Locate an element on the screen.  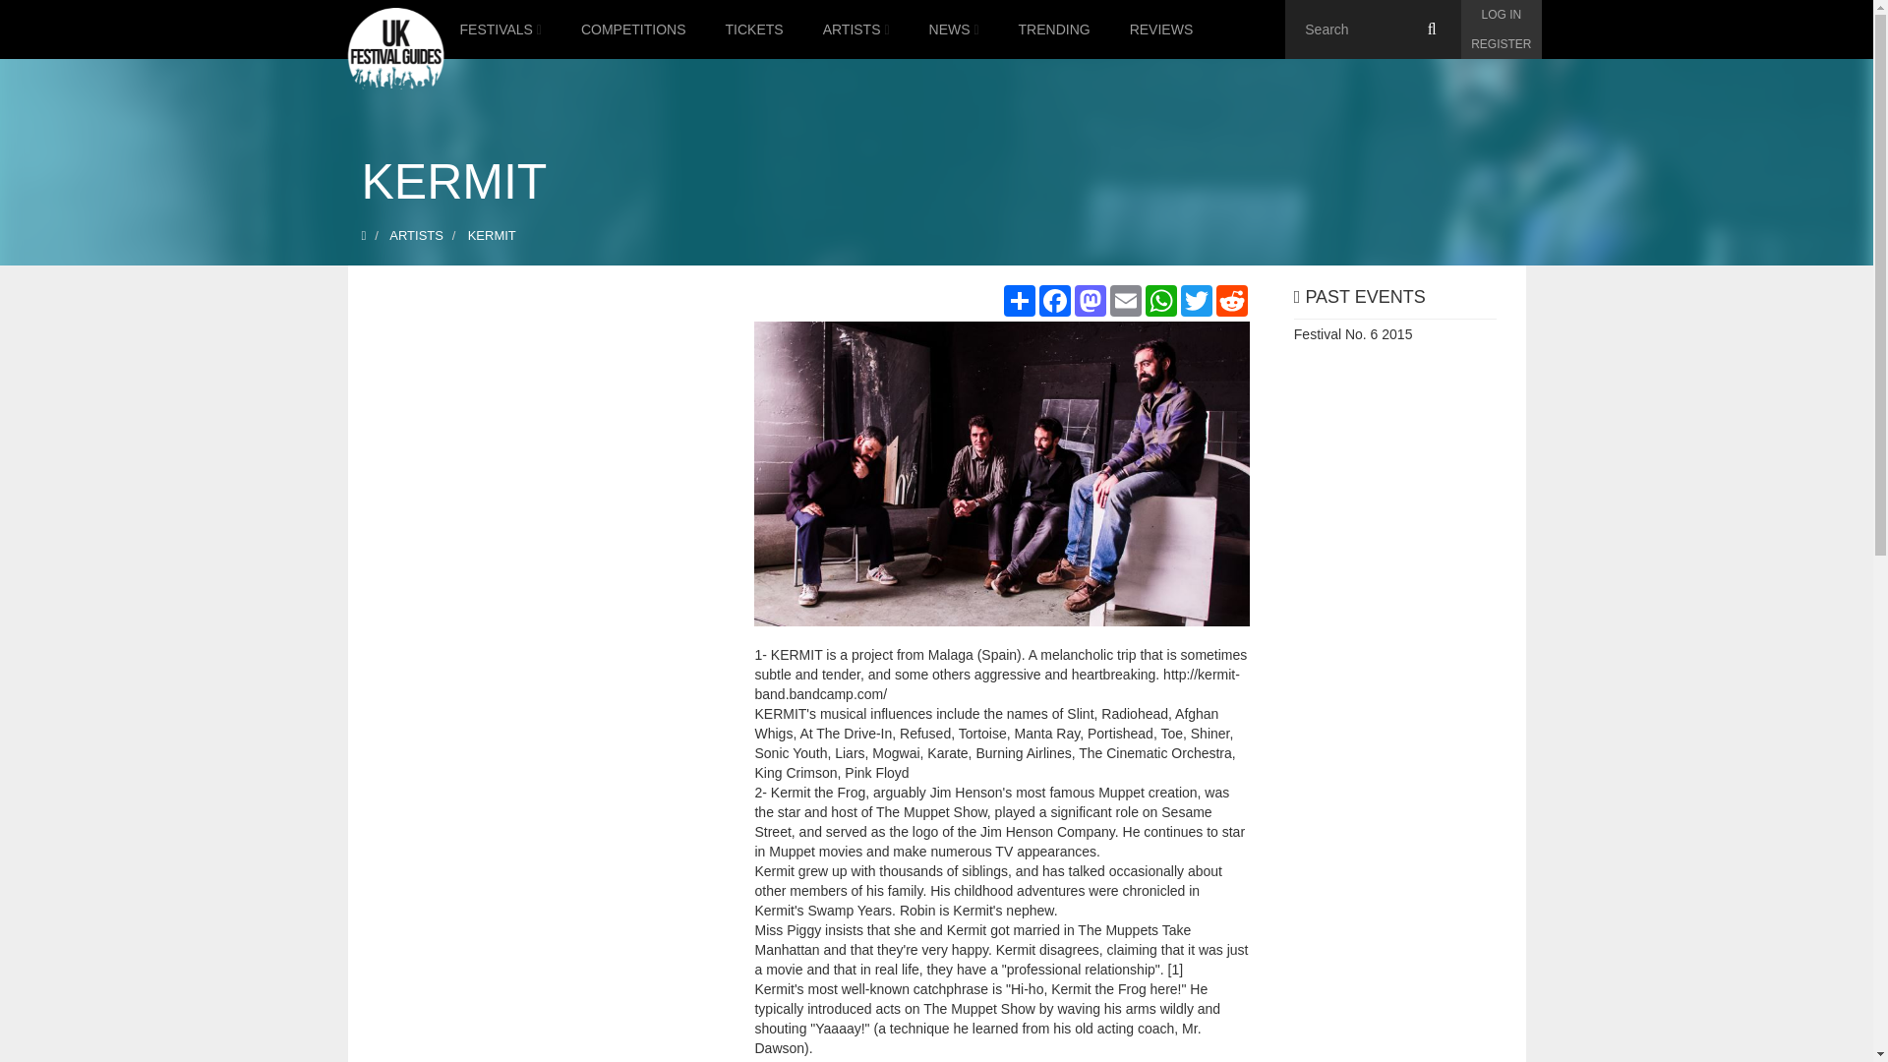
Competitions is located at coordinates (633, 29).